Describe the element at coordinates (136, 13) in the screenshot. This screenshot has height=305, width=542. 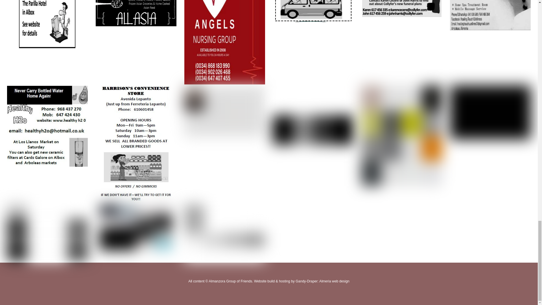
I see `All Asia Dec 2023` at that location.